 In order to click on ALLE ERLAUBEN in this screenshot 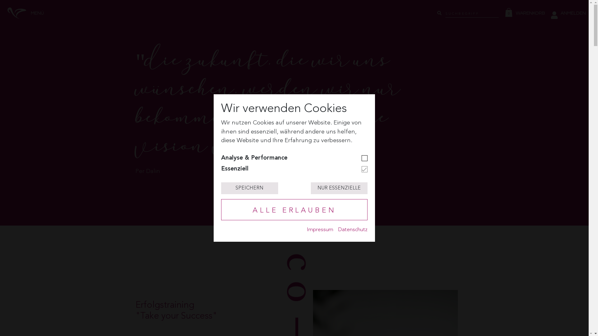, I will do `click(294, 210)`.